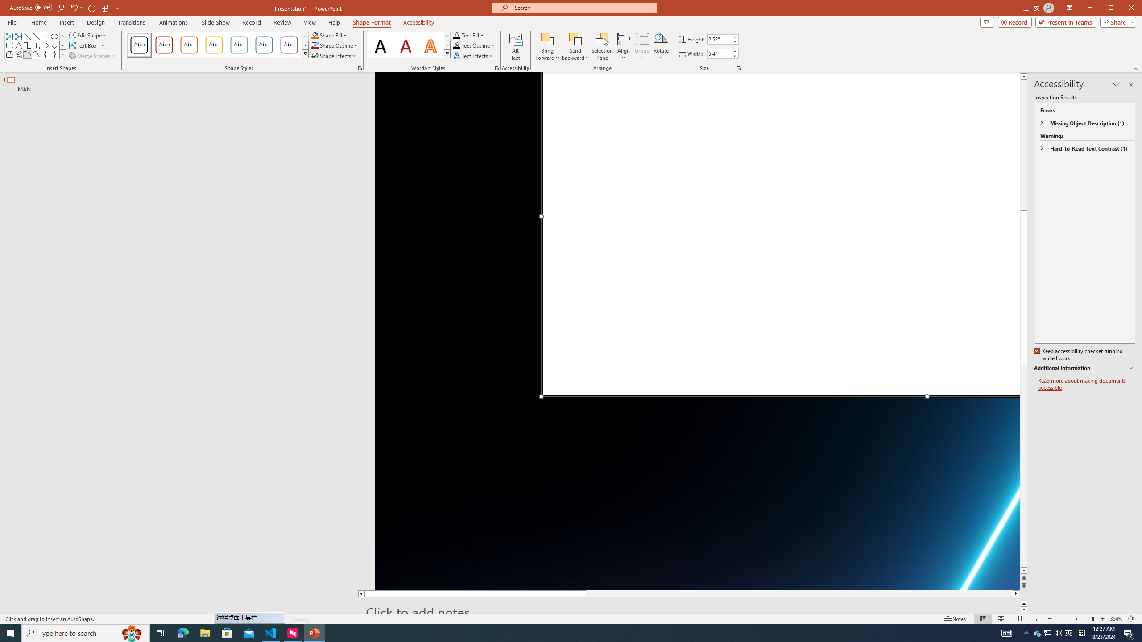 The image size is (1142, 642). I want to click on Colored Outline - Black, Dark 1, so click(139, 45).